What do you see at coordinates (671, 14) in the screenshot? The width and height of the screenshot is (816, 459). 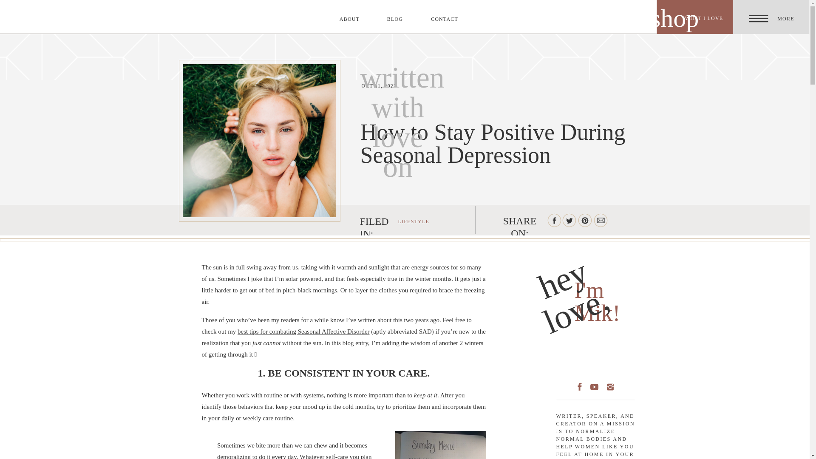 I see `shop` at bounding box center [671, 14].